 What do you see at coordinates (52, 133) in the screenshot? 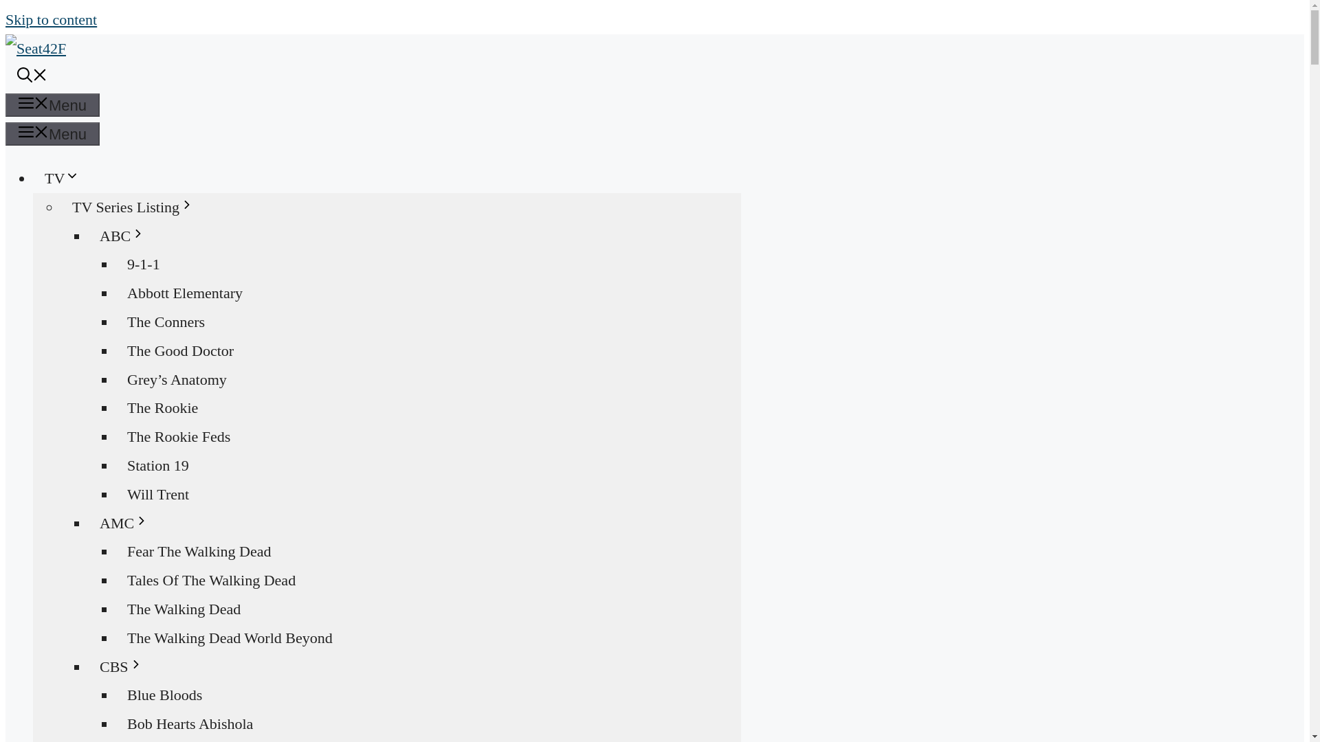
I see `Menu` at bounding box center [52, 133].